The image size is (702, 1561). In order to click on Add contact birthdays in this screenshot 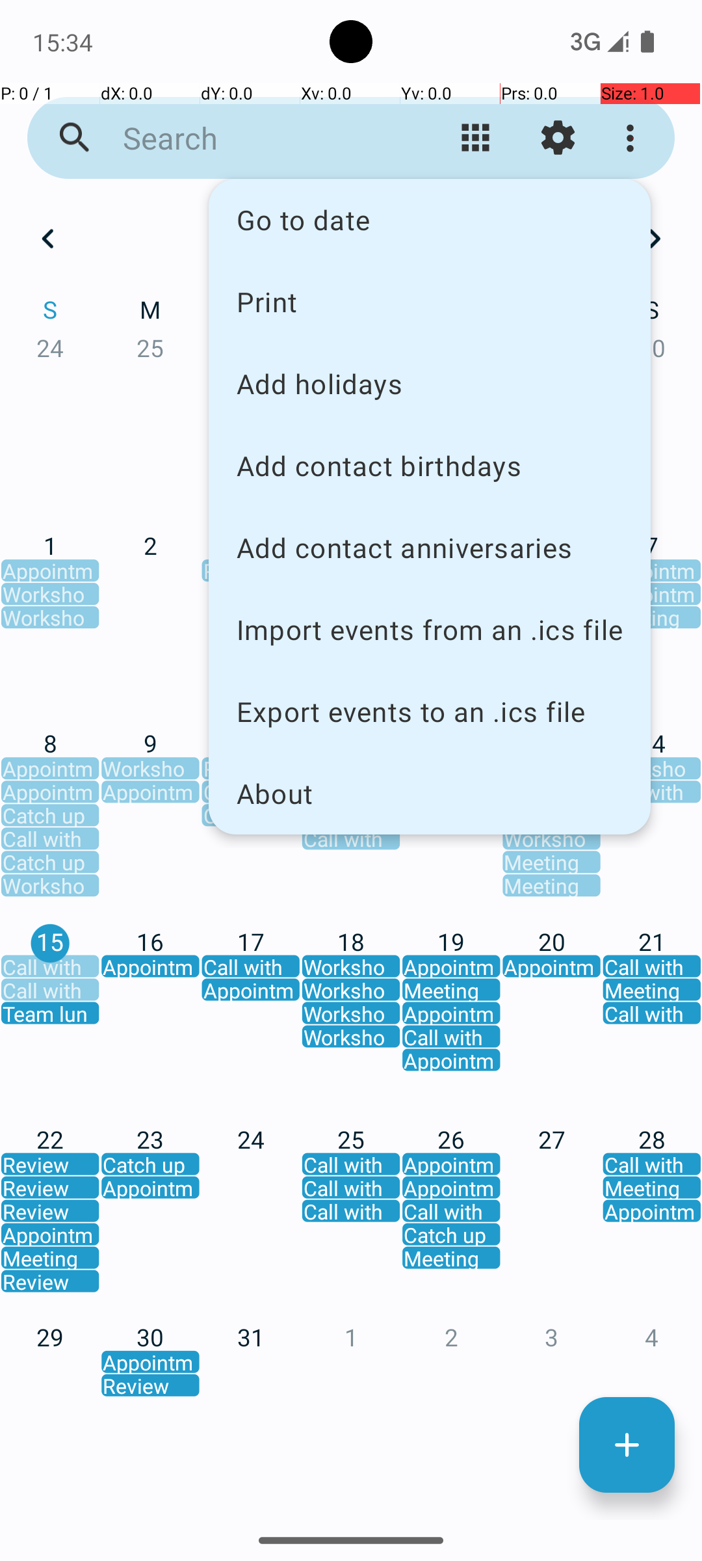, I will do `click(430, 466)`.